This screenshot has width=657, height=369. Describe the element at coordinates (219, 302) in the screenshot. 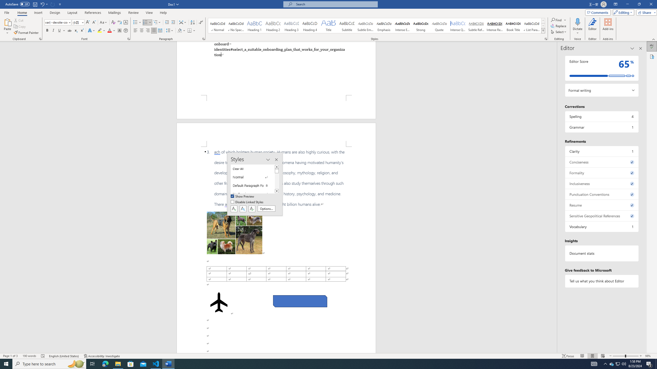

I see `Airplane with solid fill` at that location.